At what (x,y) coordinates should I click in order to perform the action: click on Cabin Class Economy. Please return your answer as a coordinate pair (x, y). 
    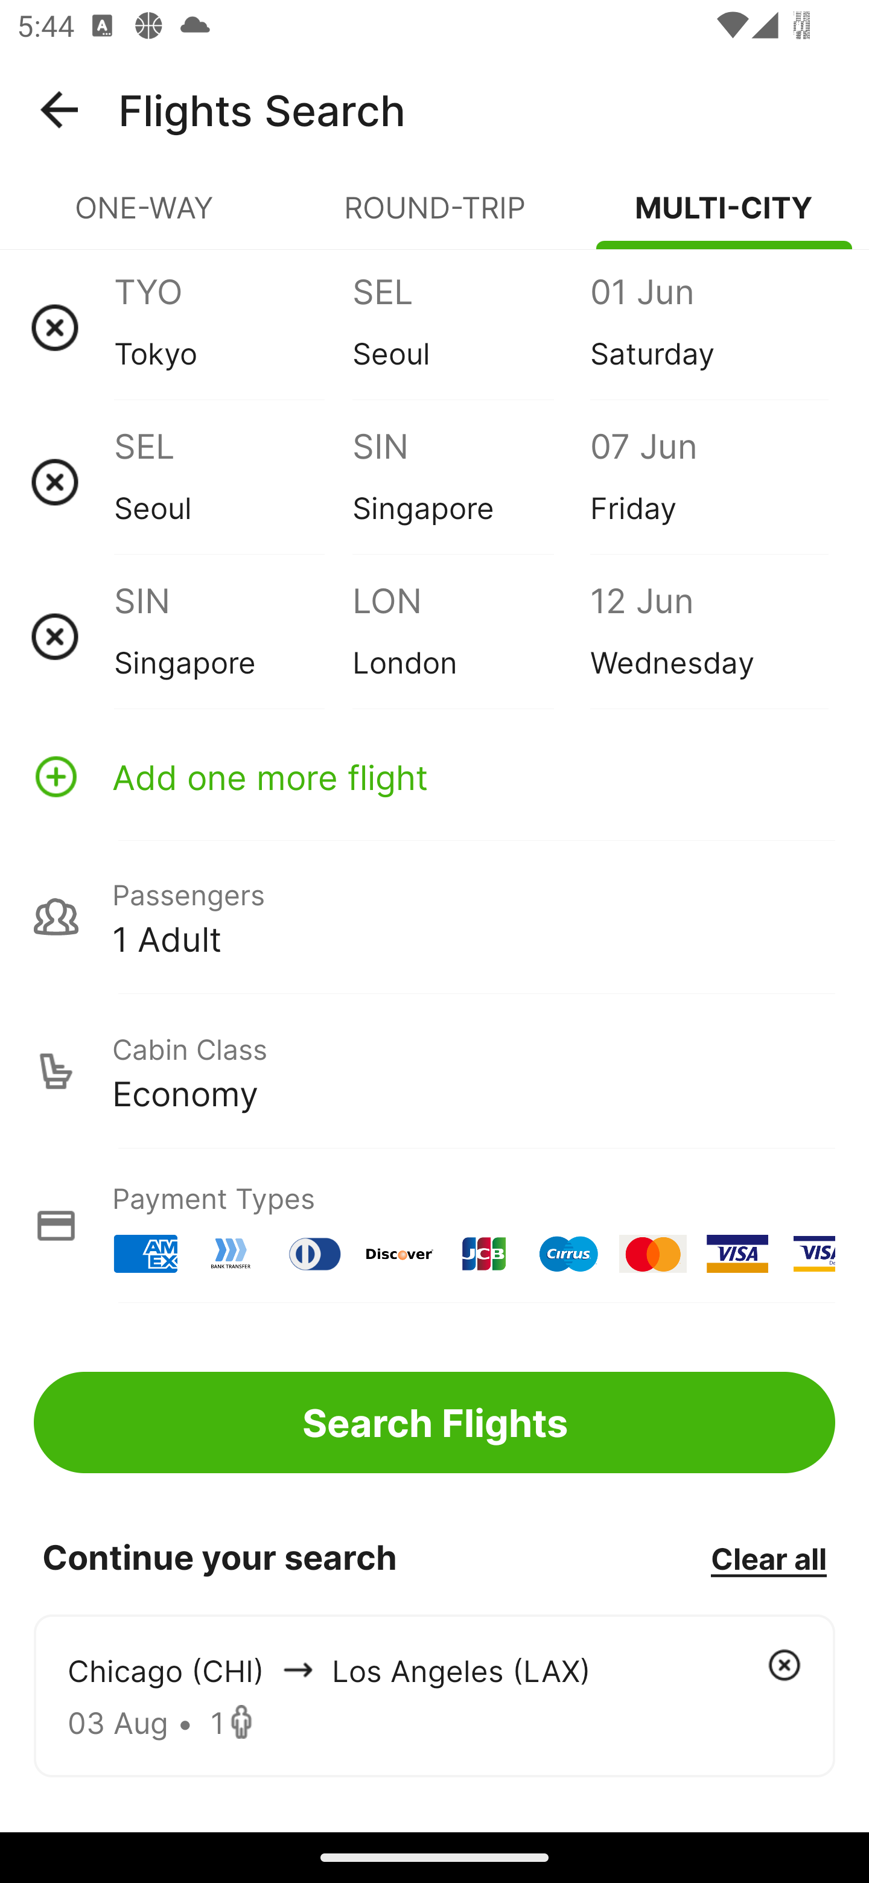
    Looking at the image, I should click on (434, 1071).